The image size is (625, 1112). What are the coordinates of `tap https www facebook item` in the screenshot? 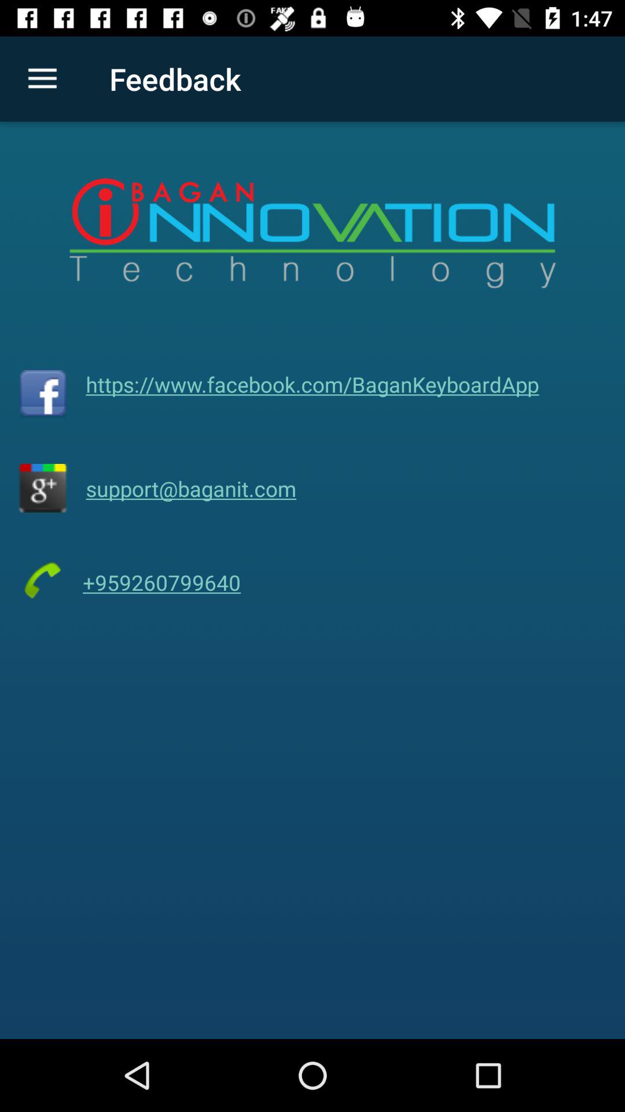 It's located at (312, 384).